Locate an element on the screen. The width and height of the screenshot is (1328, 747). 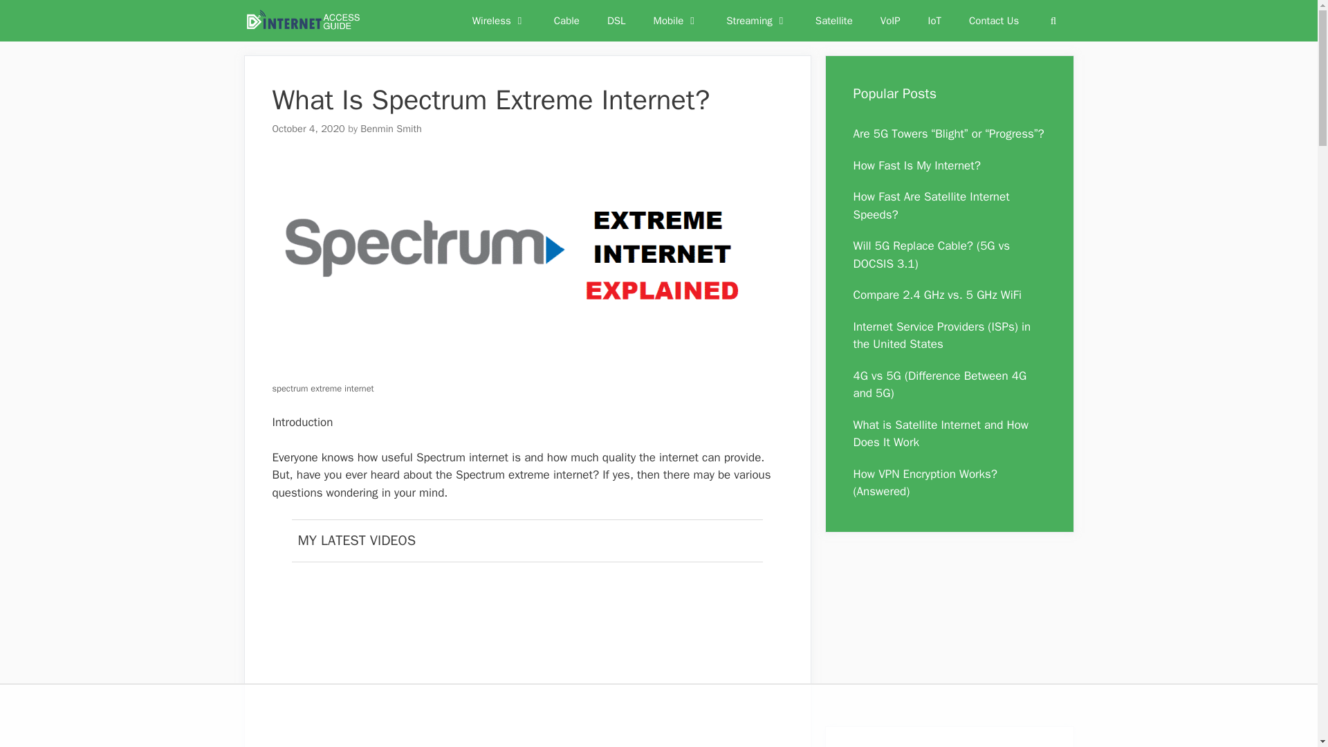
Cable is located at coordinates (567, 21).